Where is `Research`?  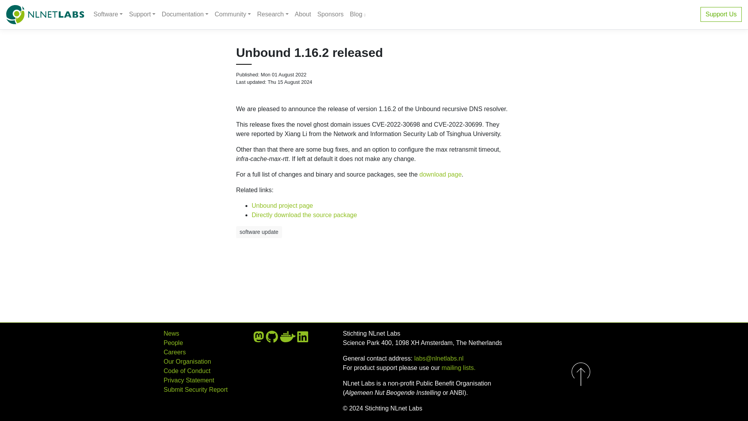 Research is located at coordinates (273, 14).